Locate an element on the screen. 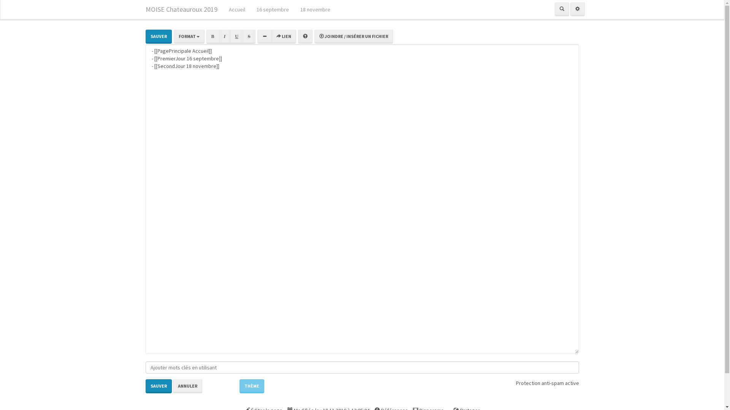 The width and height of the screenshot is (730, 410). B is located at coordinates (213, 36).